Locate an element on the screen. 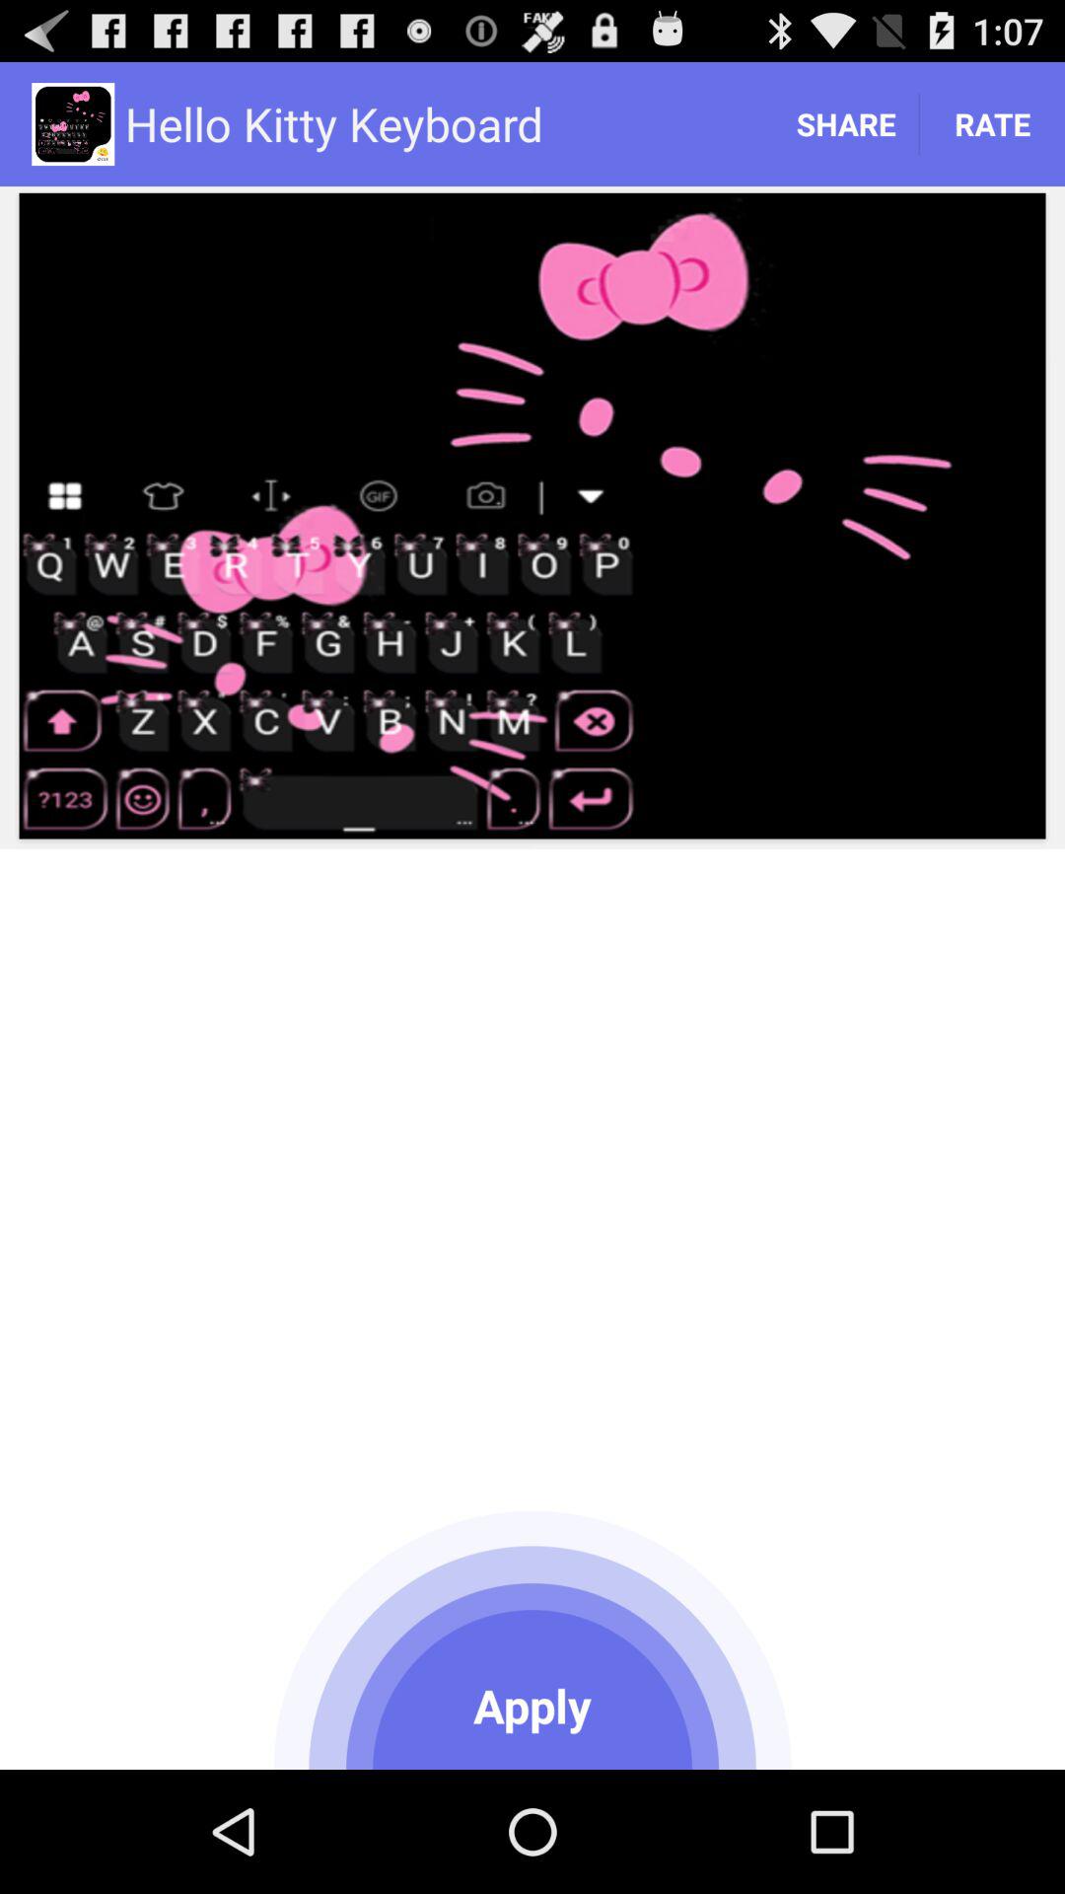 The width and height of the screenshot is (1065, 1894). swipe to share icon is located at coordinates (846, 124).